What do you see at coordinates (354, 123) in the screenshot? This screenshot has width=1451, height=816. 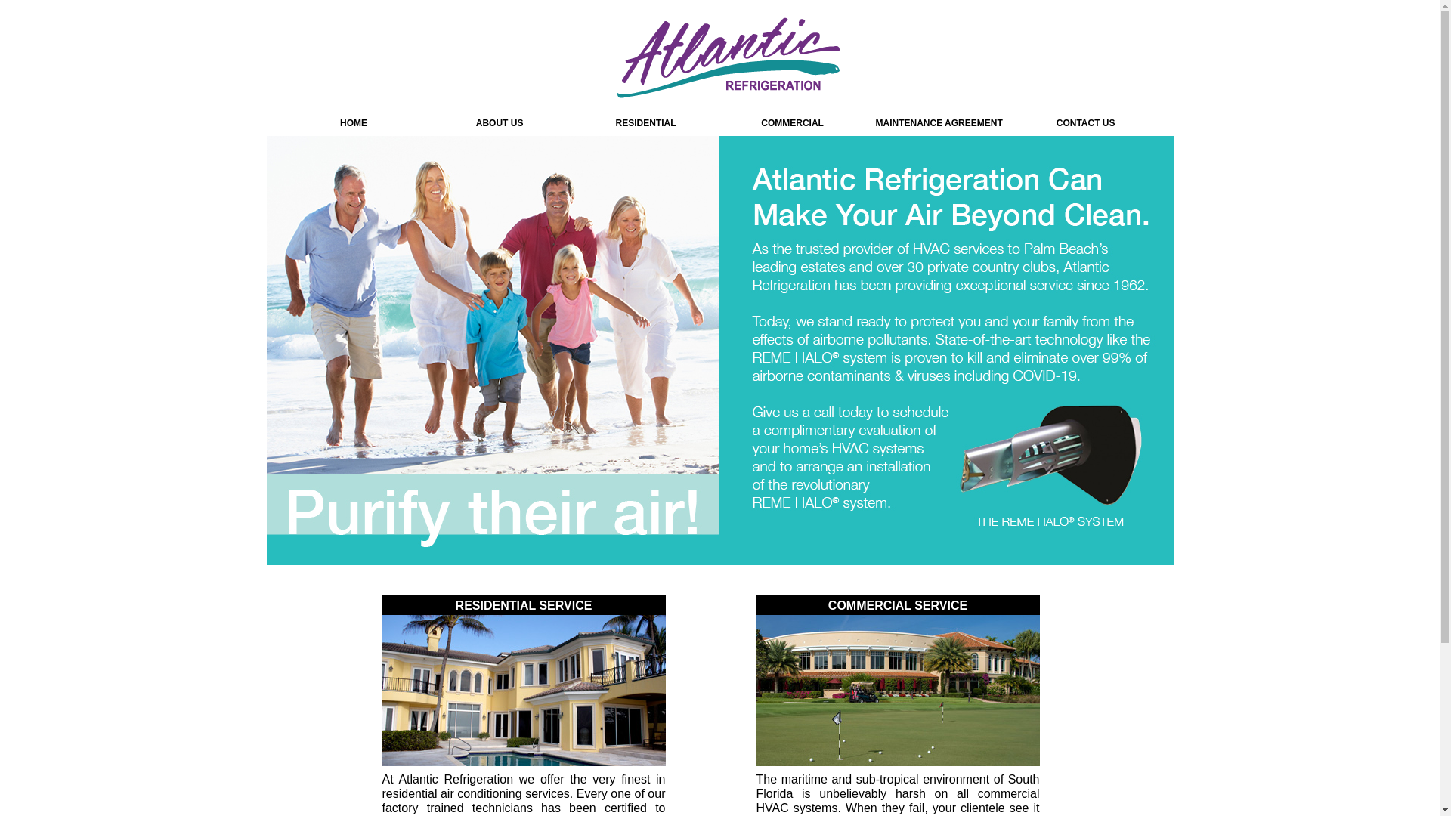 I see `HOME` at bounding box center [354, 123].